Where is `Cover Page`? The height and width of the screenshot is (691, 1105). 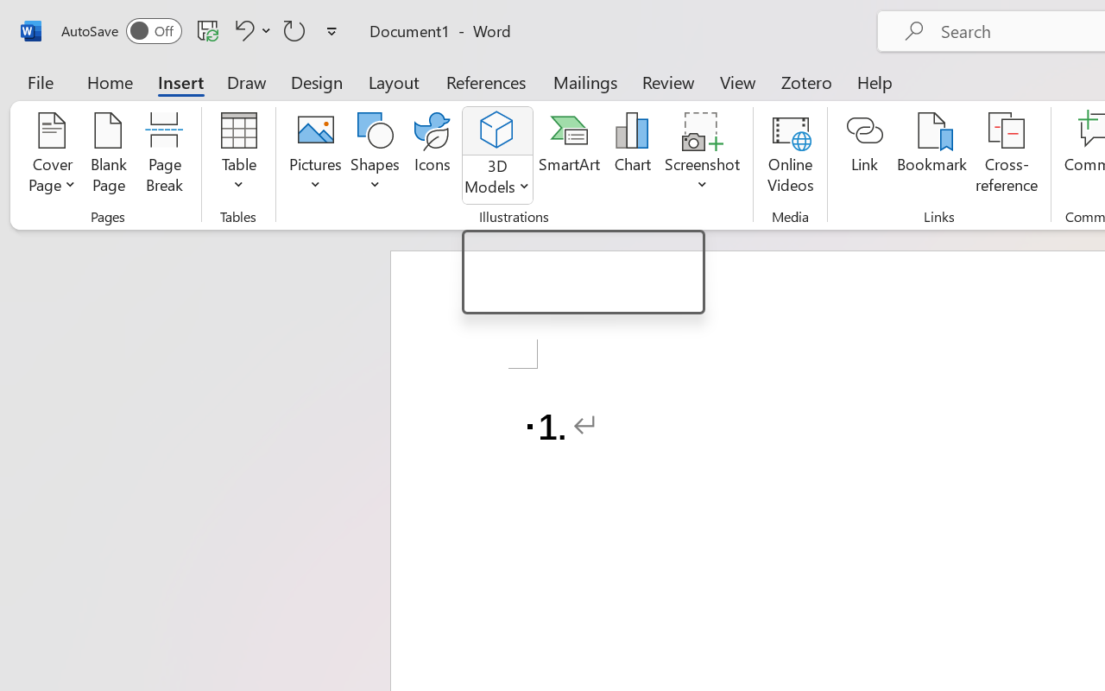
Cover Page is located at coordinates (52, 155).